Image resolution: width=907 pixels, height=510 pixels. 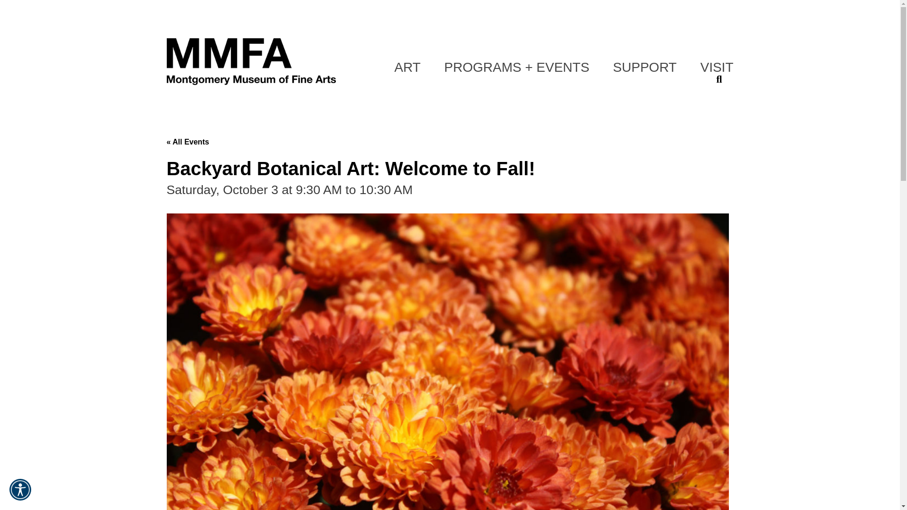 What do you see at coordinates (20, 489) in the screenshot?
I see `View Accessibility Options` at bounding box center [20, 489].